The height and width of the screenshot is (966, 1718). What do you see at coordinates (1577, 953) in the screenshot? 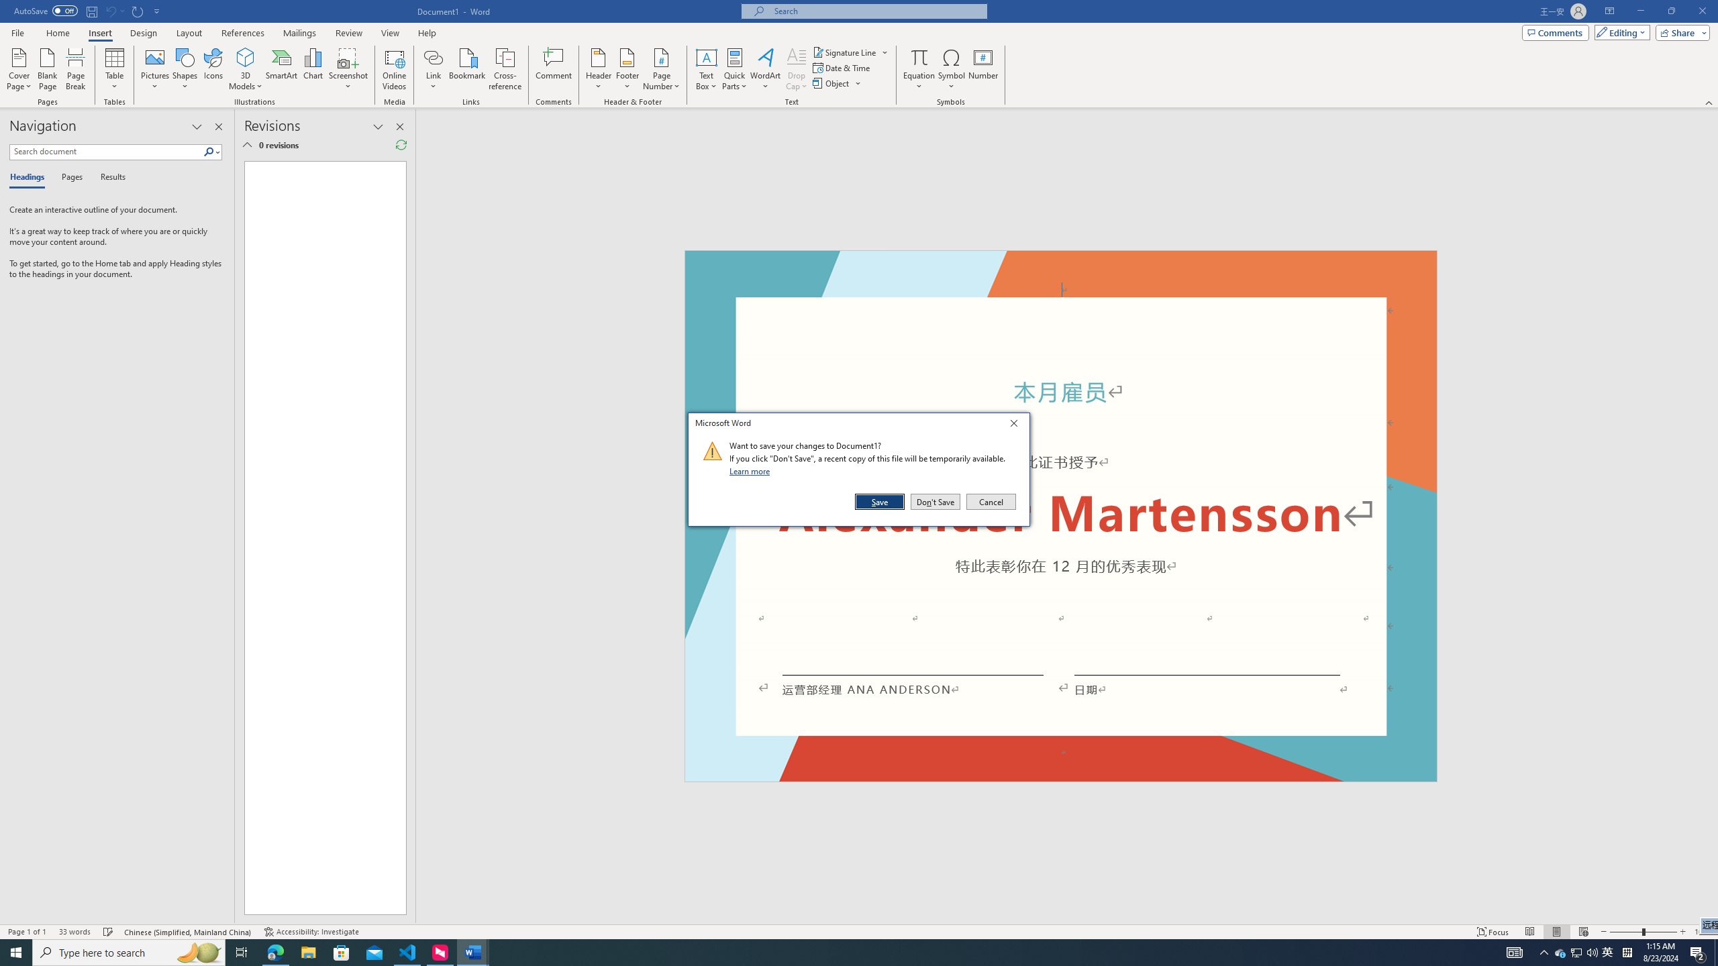
I see `User Promoted Notification Area` at bounding box center [1577, 953].